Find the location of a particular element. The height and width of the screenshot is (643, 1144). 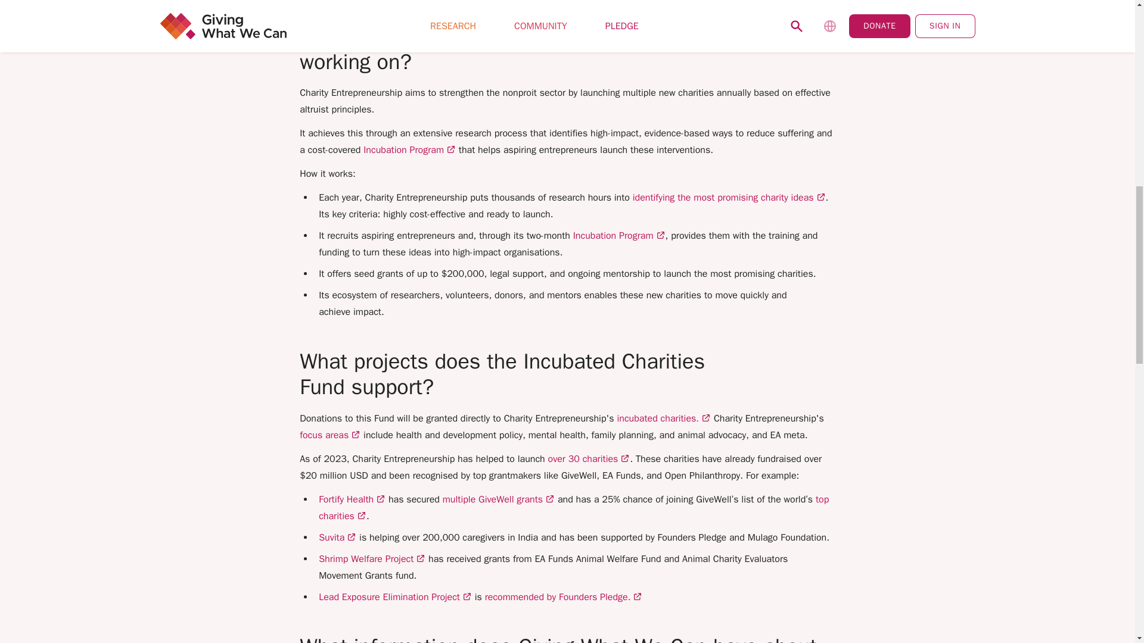

identifying the most promising charity ideas is located at coordinates (729, 198).